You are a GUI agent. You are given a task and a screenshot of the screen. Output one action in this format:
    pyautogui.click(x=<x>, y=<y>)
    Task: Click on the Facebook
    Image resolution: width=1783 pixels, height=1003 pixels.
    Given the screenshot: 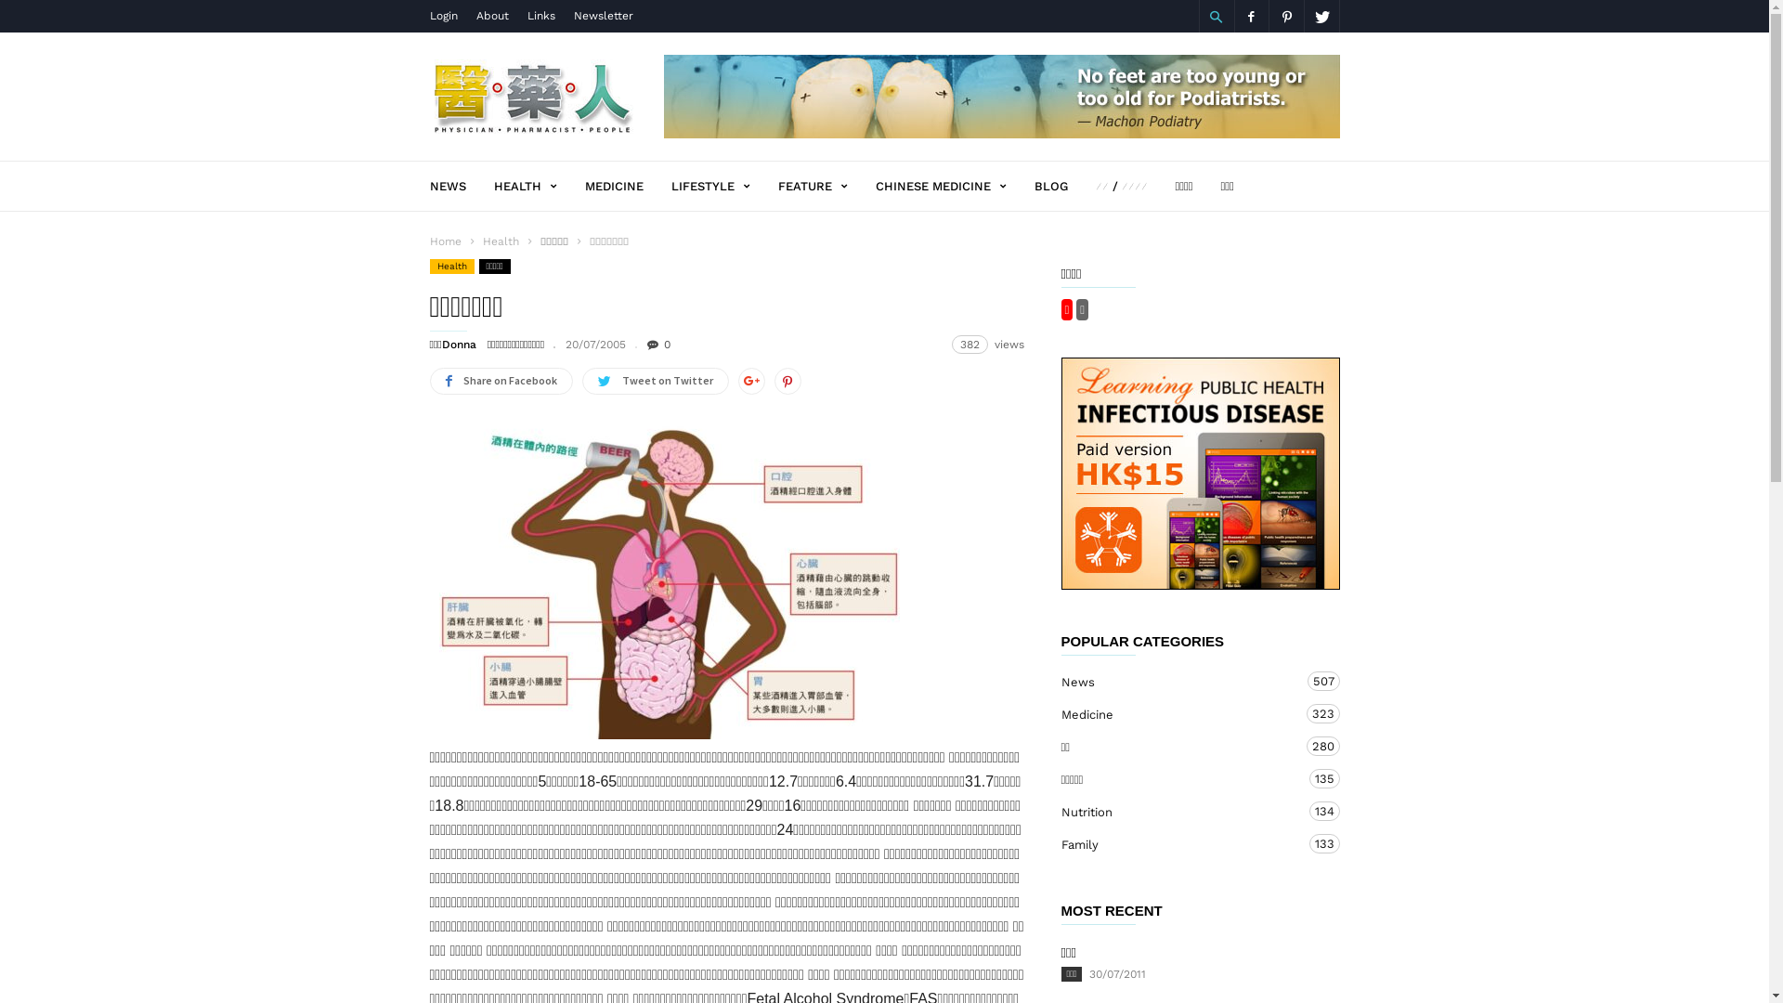 What is the action you would take?
    pyautogui.click(x=1251, y=17)
    